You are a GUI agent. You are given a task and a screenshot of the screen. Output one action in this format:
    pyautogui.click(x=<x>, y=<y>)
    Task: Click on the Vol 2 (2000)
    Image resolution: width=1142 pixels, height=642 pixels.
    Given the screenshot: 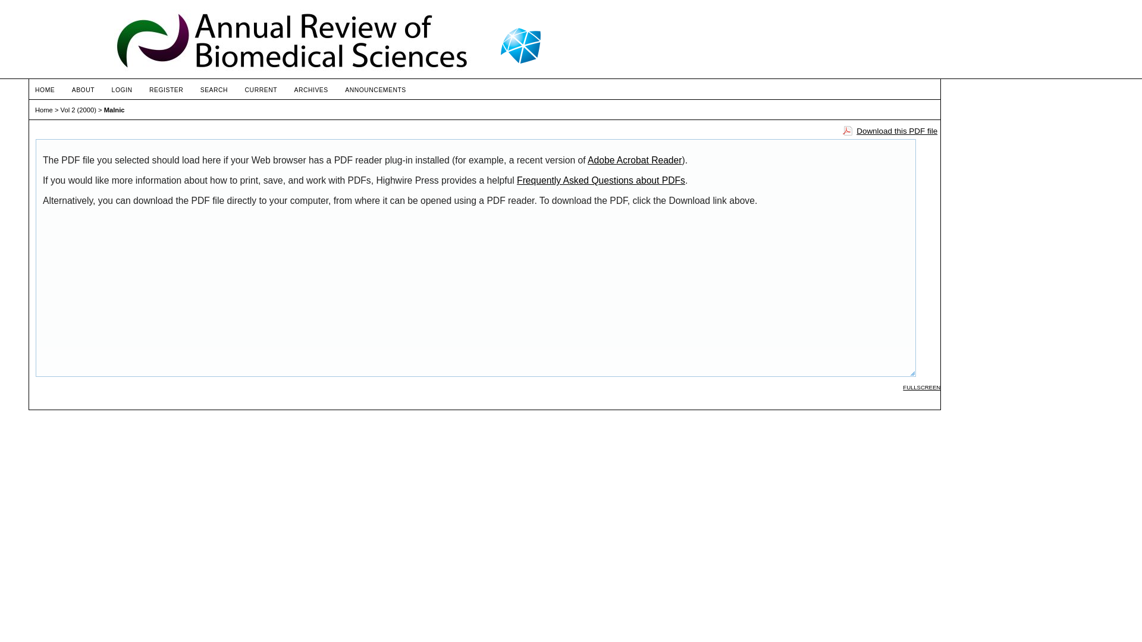 What is the action you would take?
    pyautogui.click(x=79, y=110)
    